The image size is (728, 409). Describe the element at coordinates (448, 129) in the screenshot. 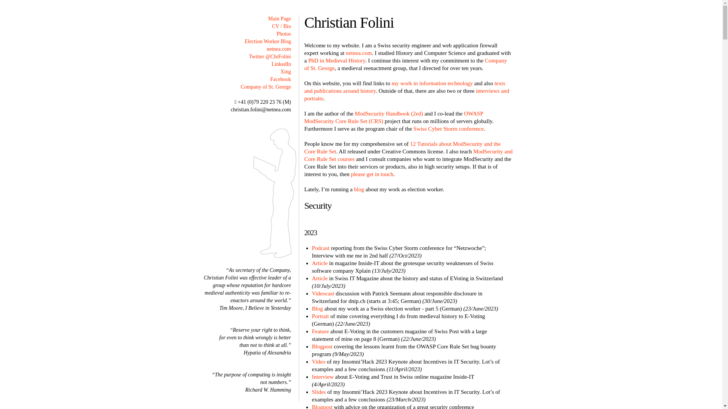

I see `Swiss Cyber Storm conference` at that location.